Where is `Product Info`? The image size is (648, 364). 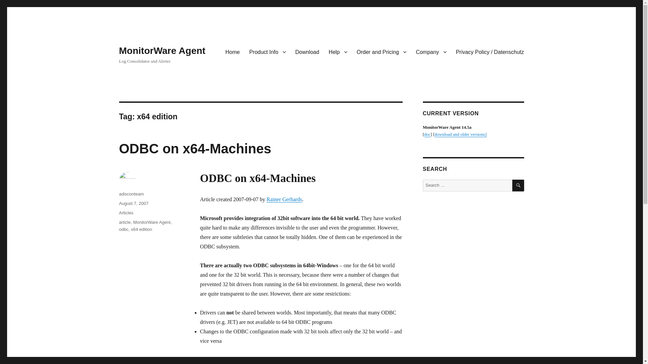
Product Info is located at coordinates (267, 52).